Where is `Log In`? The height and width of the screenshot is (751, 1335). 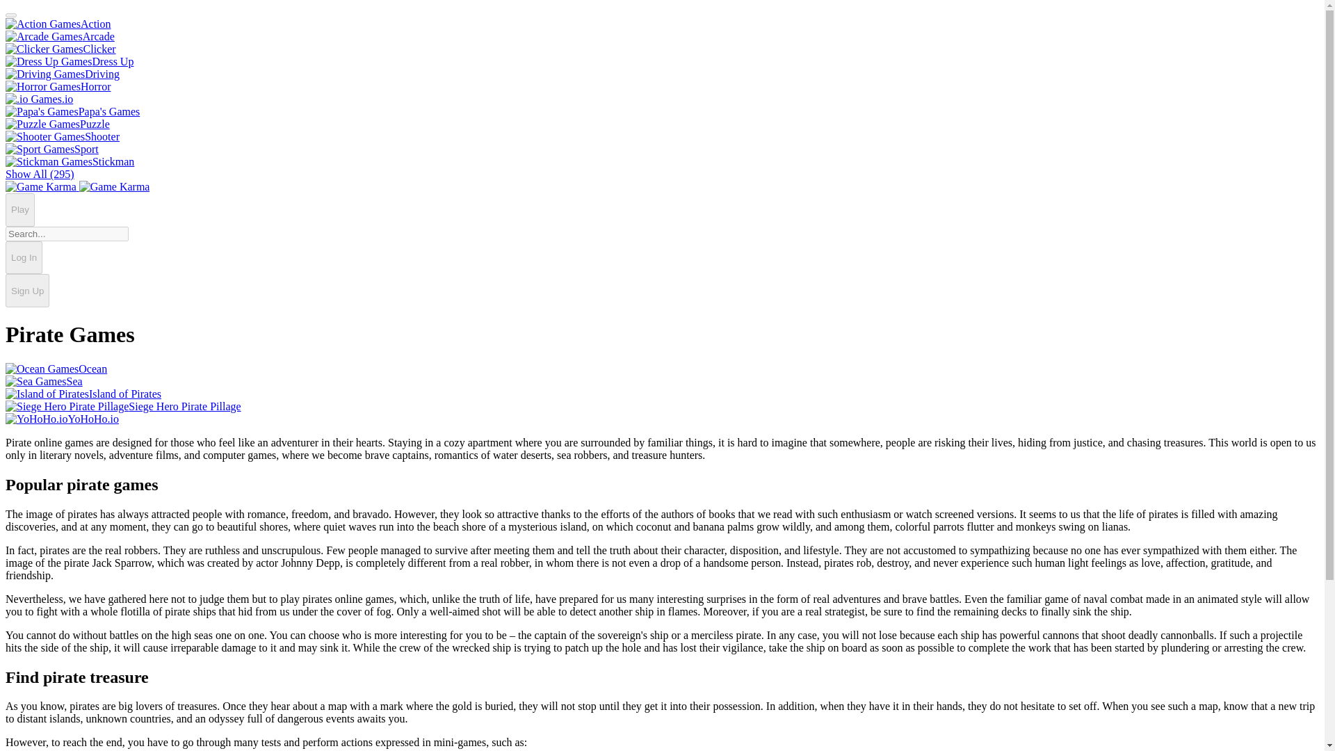
Log In is located at coordinates (24, 257).